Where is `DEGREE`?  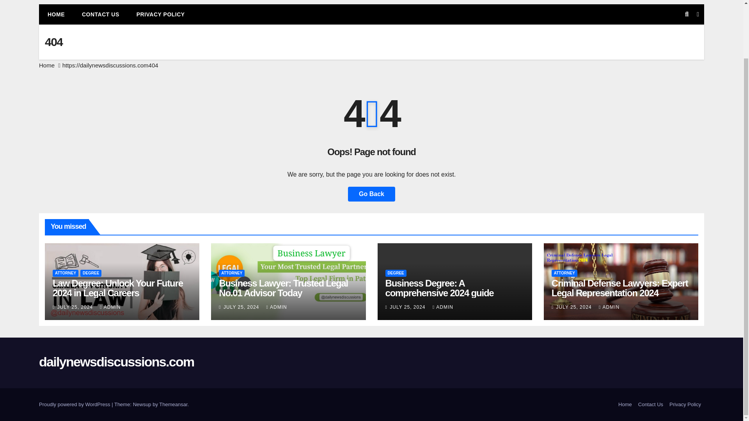
DEGREE is located at coordinates (91, 273).